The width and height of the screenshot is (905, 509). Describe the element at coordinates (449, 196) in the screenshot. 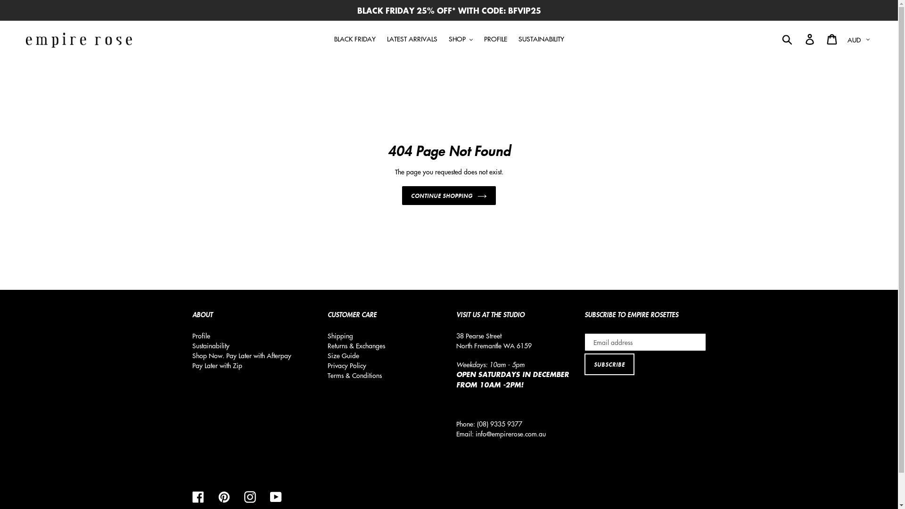

I see `CONTINUE SHOPPING` at that location.